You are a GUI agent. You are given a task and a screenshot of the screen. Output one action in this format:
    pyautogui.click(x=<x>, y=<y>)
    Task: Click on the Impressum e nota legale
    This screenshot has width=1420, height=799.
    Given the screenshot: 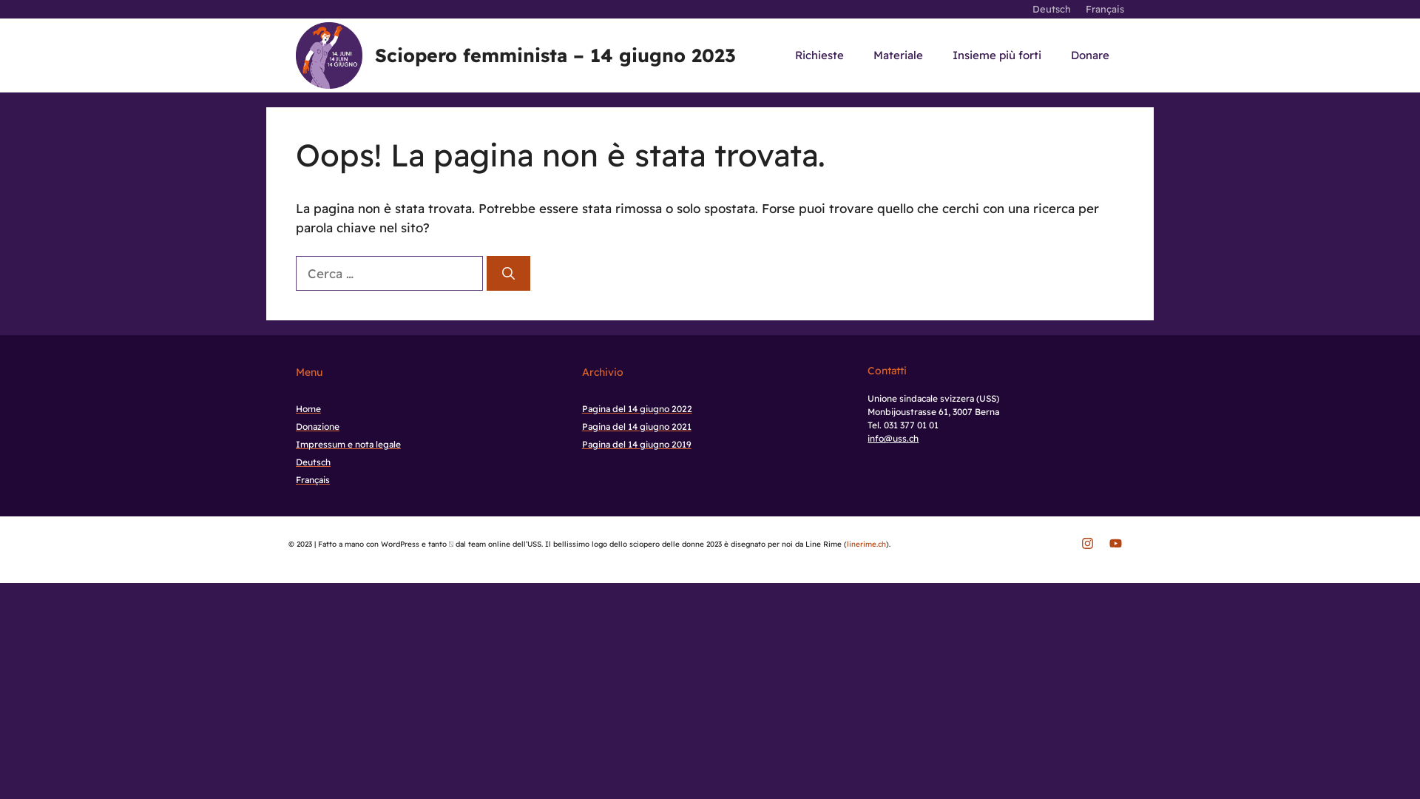 What is the action you would take?
    pyautogui.click(x=348, y=444)
    